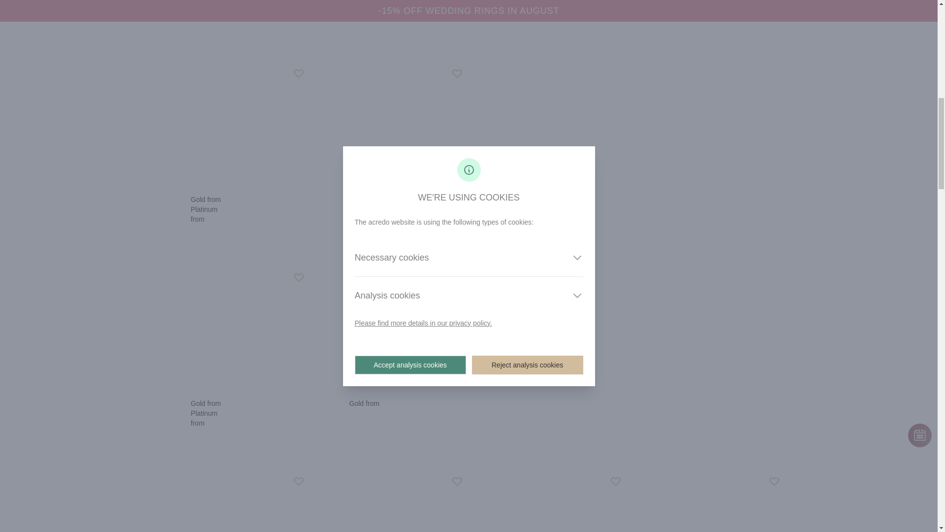  Describe the element at coordinates (706, 501) in the screenshot. I see `A-1602-1` at that location.